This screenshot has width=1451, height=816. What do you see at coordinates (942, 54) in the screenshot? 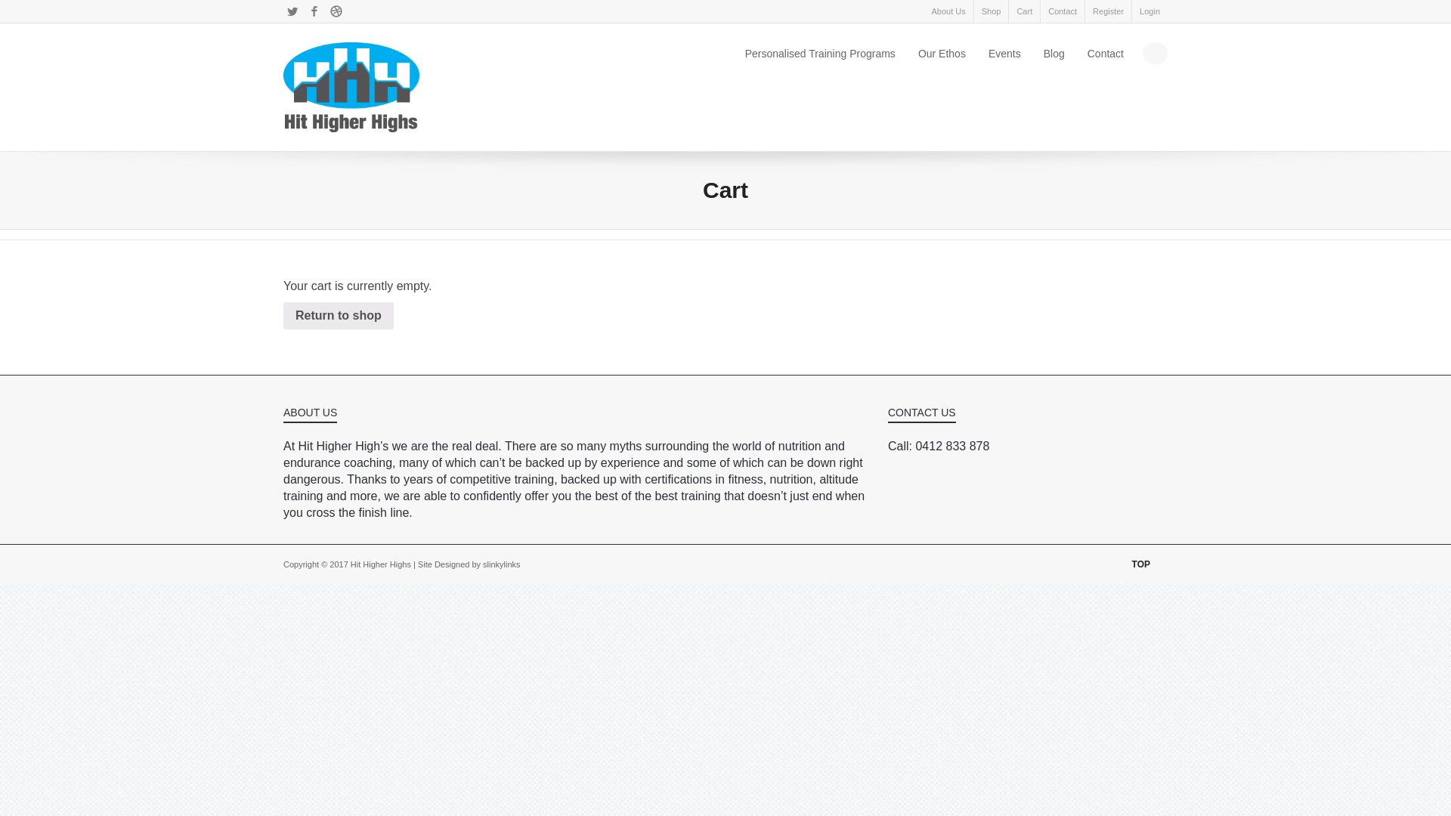
I see `Our Ethos` at bounding box center [942, 54].